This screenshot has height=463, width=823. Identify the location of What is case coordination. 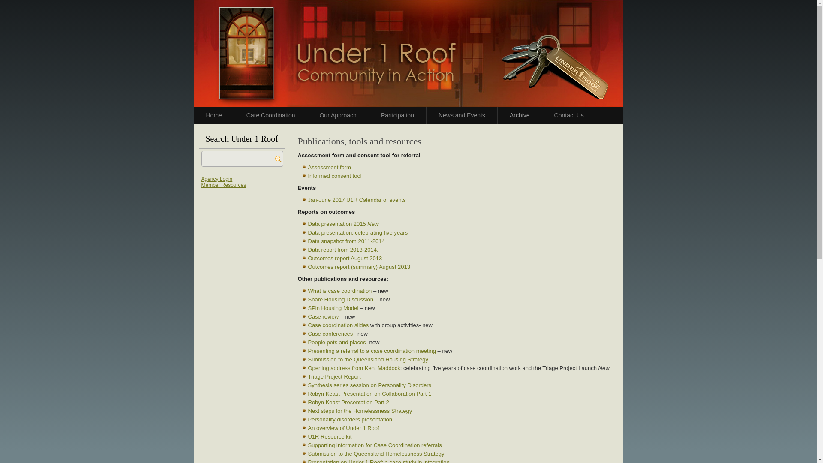
(339, 291).